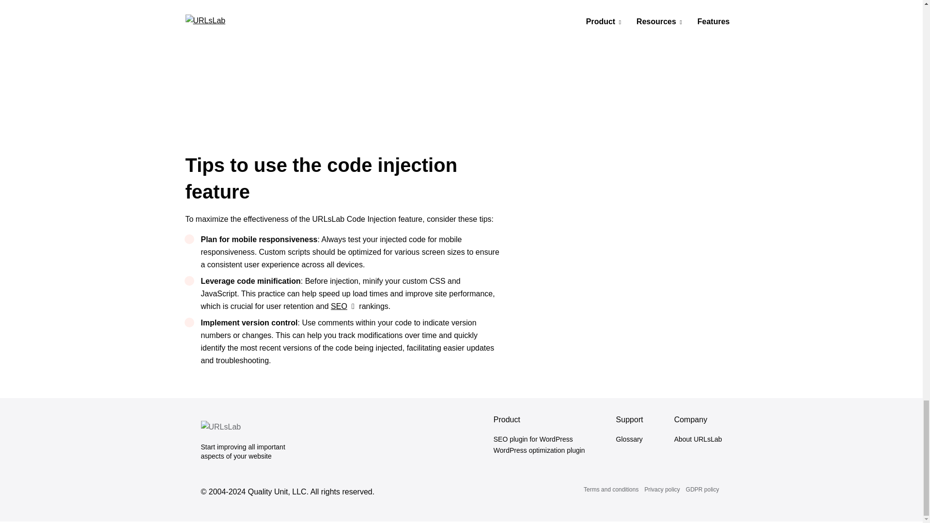 The height and width of the screenshot is (523, 930). Describe the element at coordinates (691, 419) in the screenshot. I see `Company` at that location.